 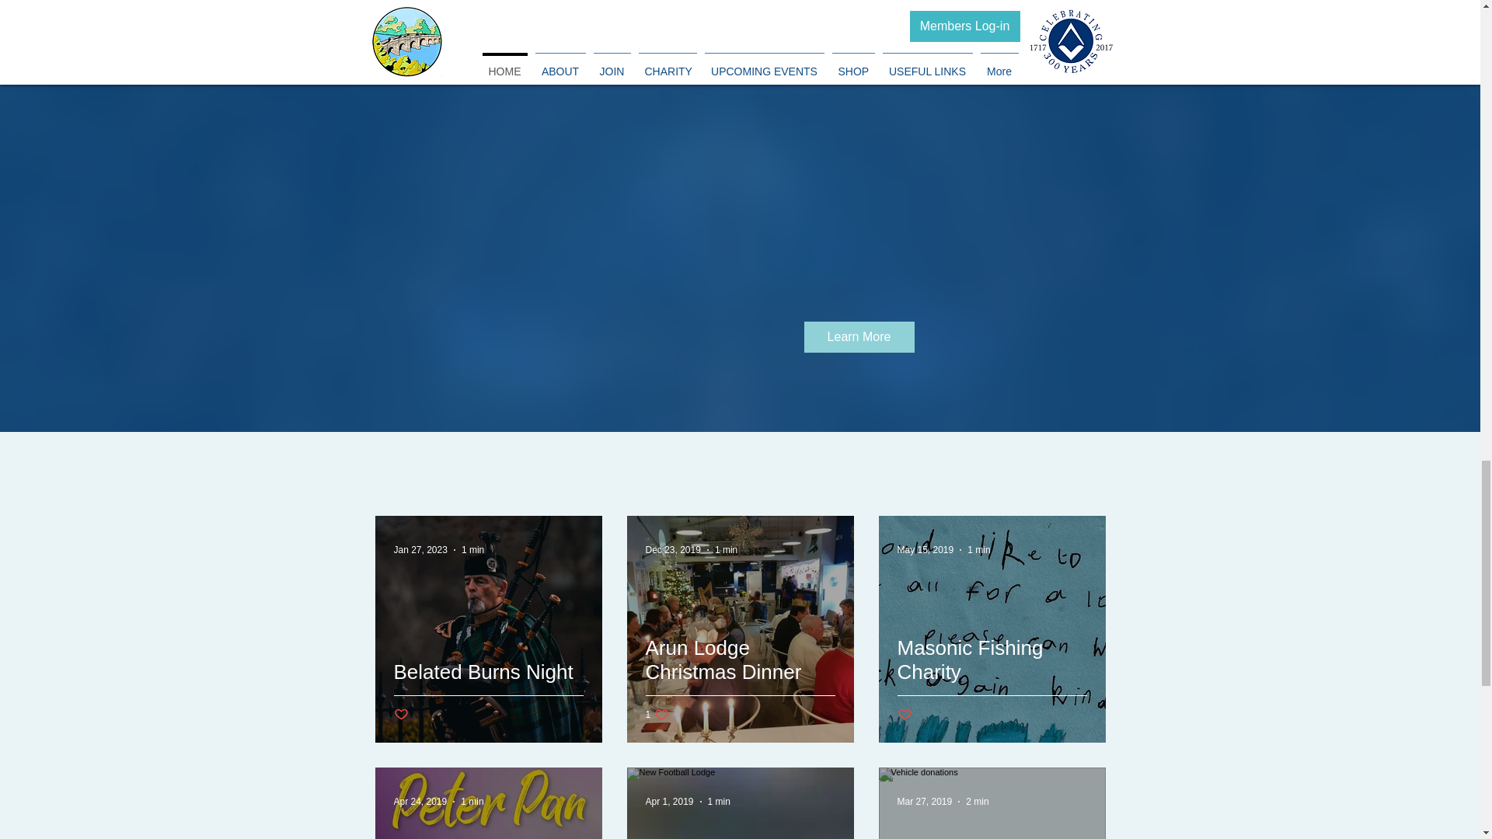 I want to click on Dec 23, 2019, so click(x=719, y=801).